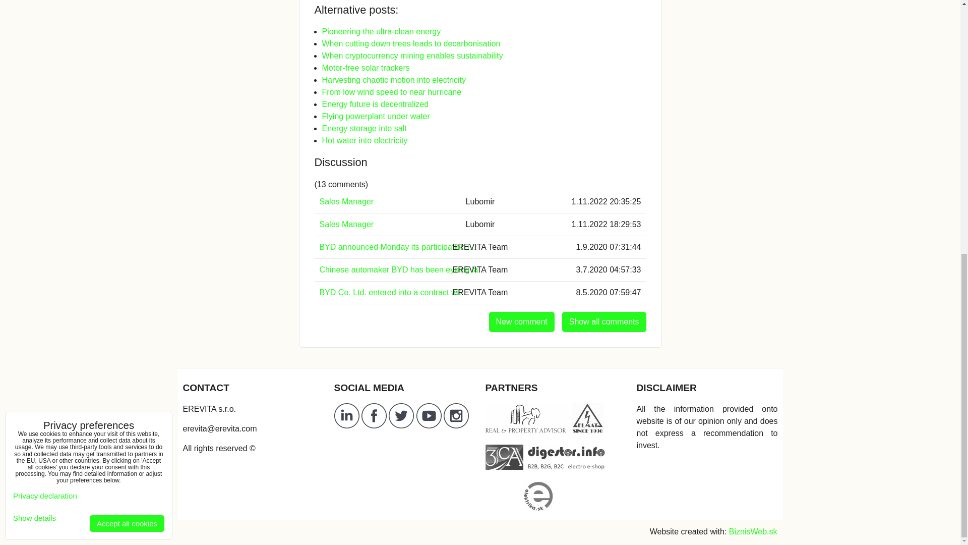  Describe the element at coordinates (391, 92) in the screenshot. I see `From low wind speed to near hurricane` at that location.